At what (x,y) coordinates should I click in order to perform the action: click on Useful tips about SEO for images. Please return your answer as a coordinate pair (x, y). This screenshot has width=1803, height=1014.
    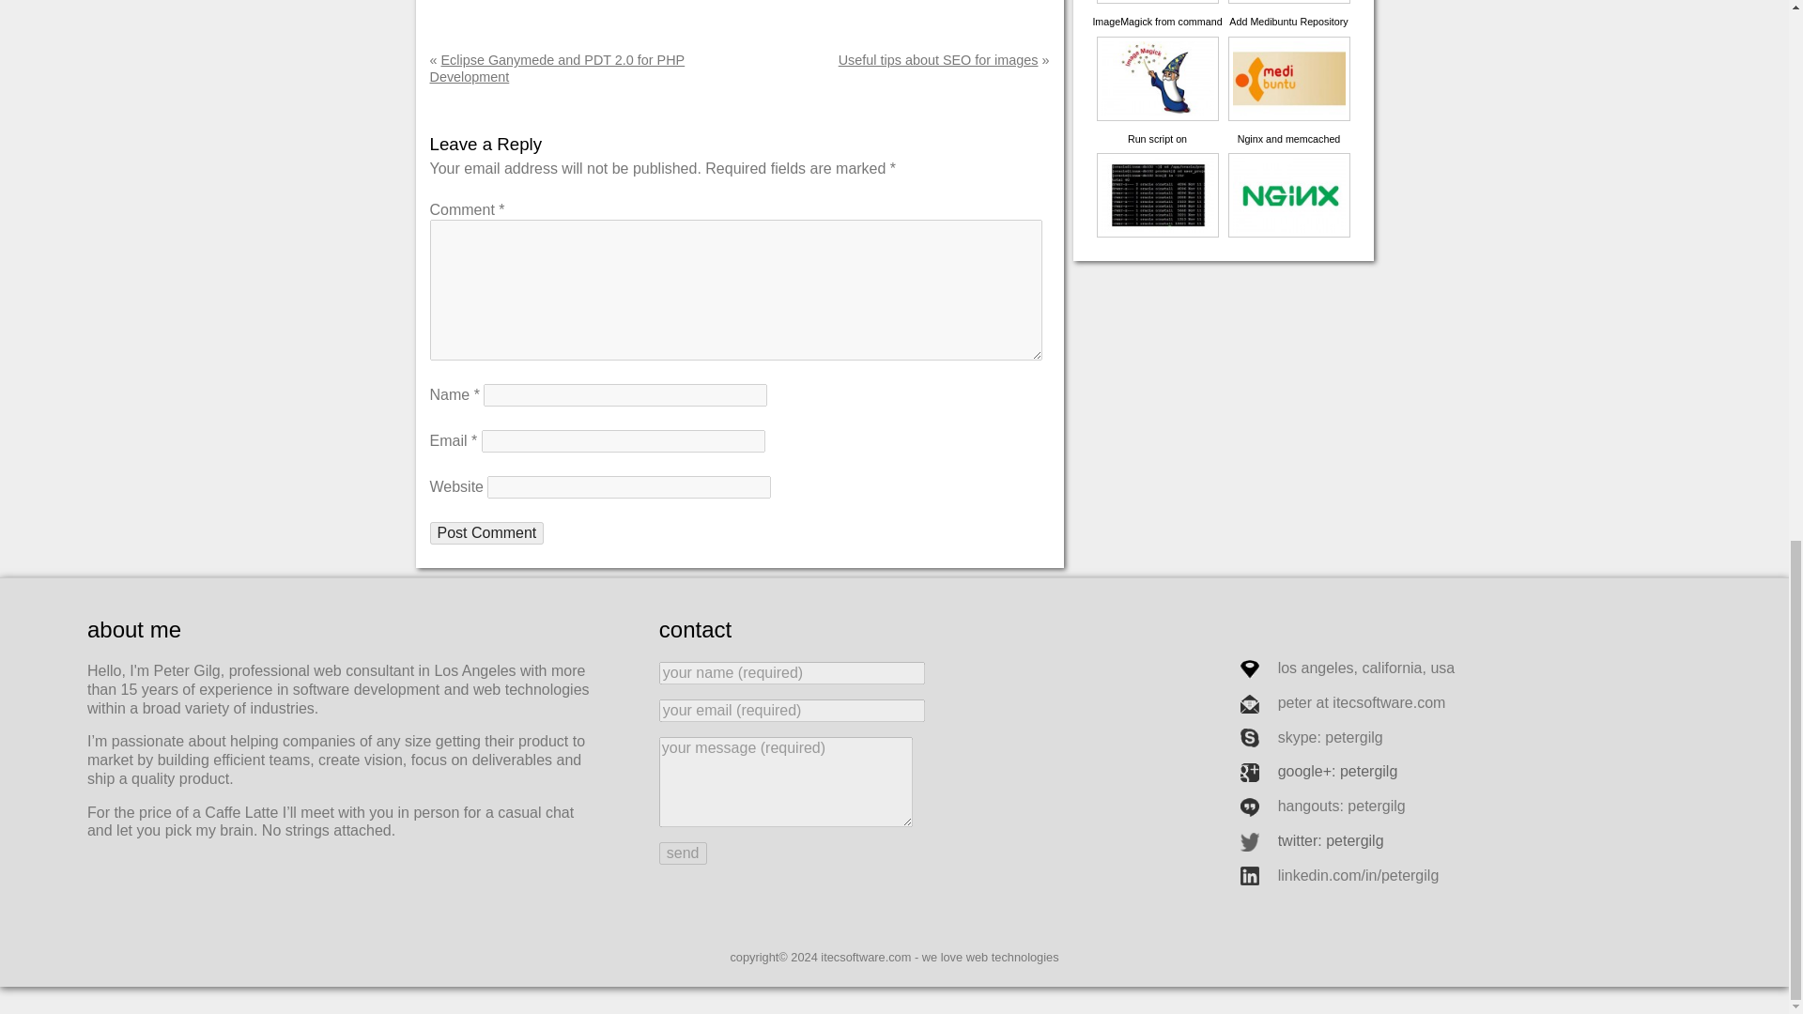
    Looking at the image, I should click on (937, 60).